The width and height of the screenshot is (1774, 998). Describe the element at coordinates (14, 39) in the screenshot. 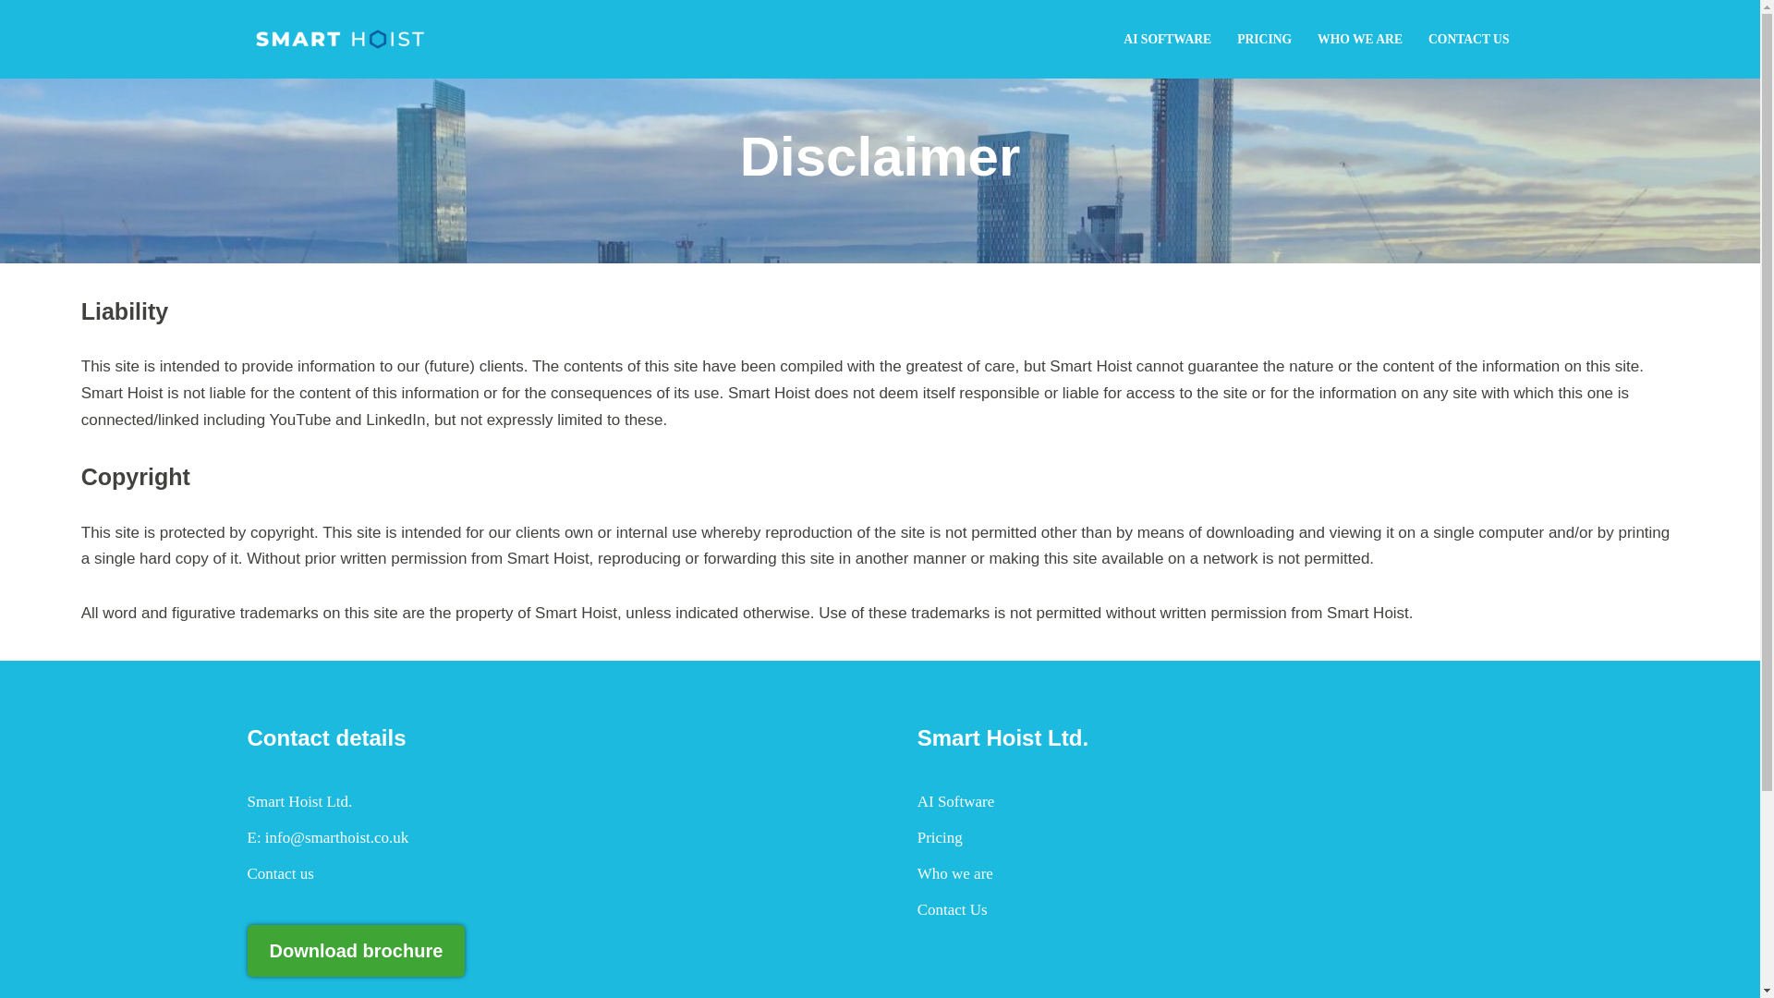

I see `Skip to content` at that location.